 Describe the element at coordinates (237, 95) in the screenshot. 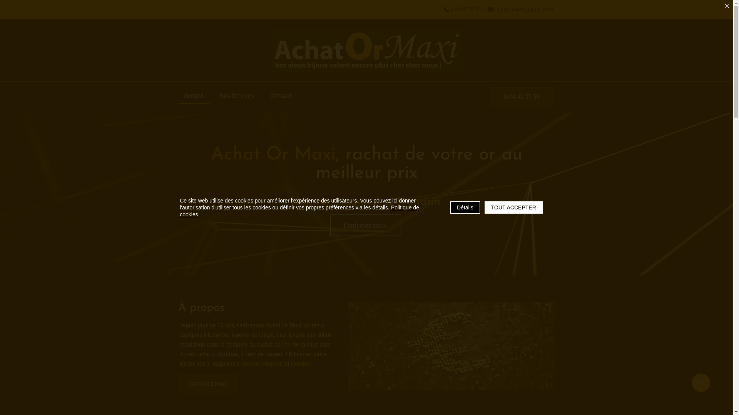

I see `Nos Services` at that location.